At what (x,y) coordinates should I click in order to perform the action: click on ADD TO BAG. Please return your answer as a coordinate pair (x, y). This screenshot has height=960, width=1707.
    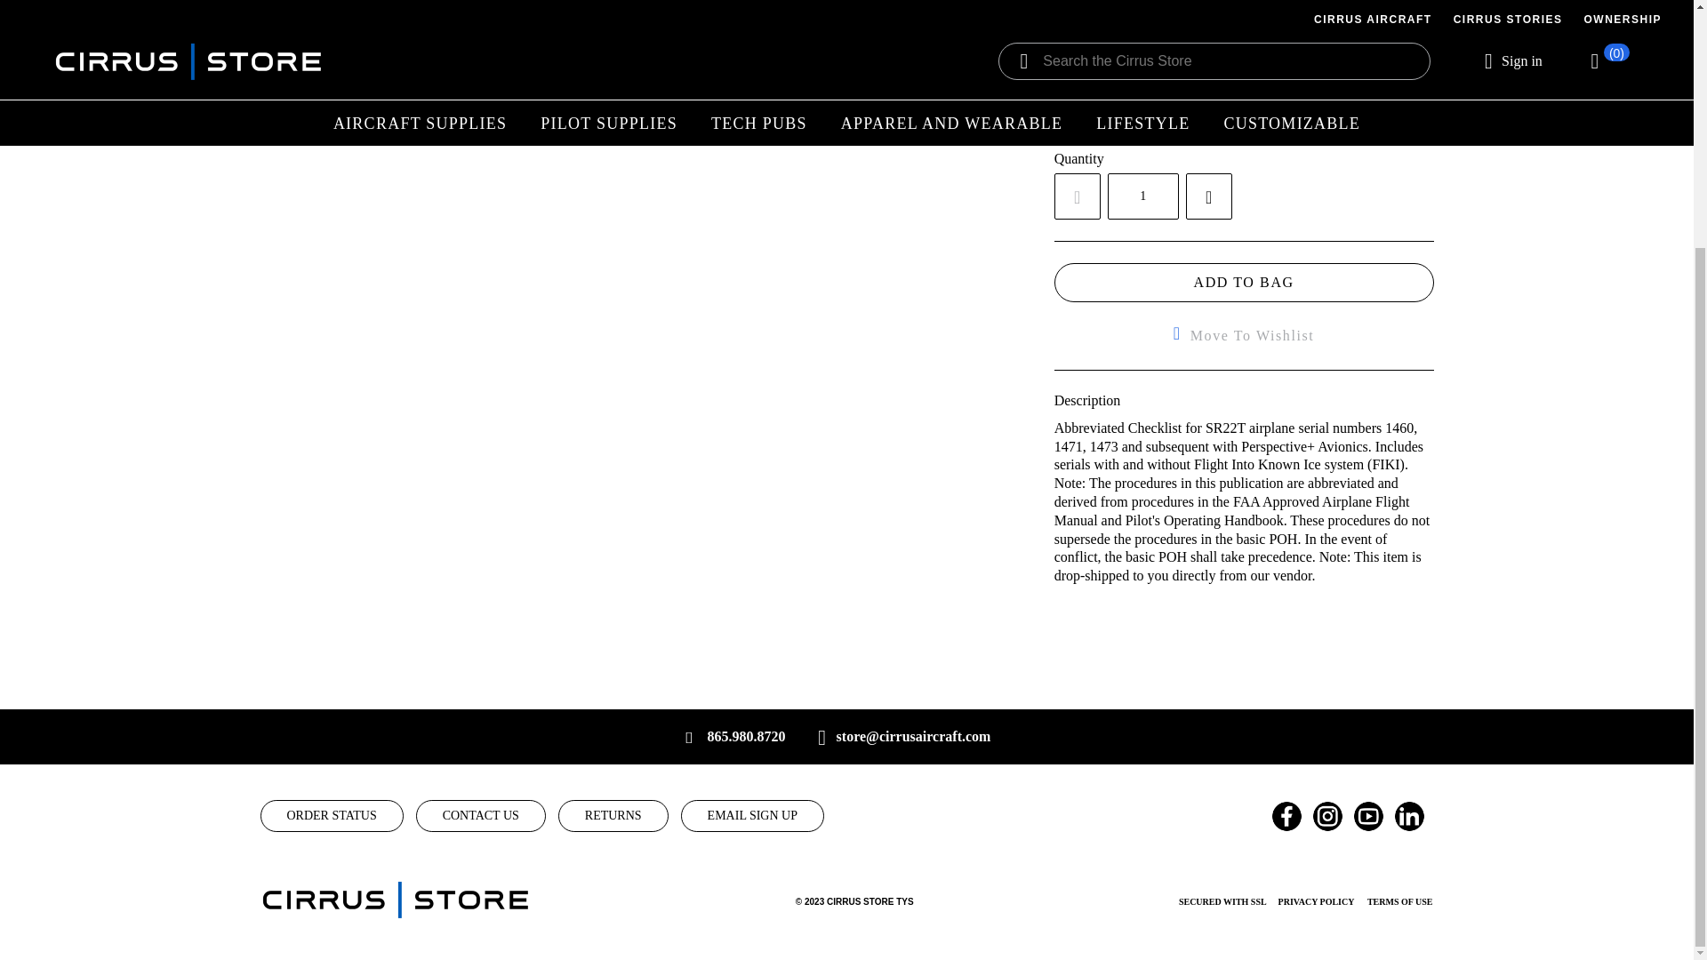
    Looking at the image, I should click on (1244, 283).